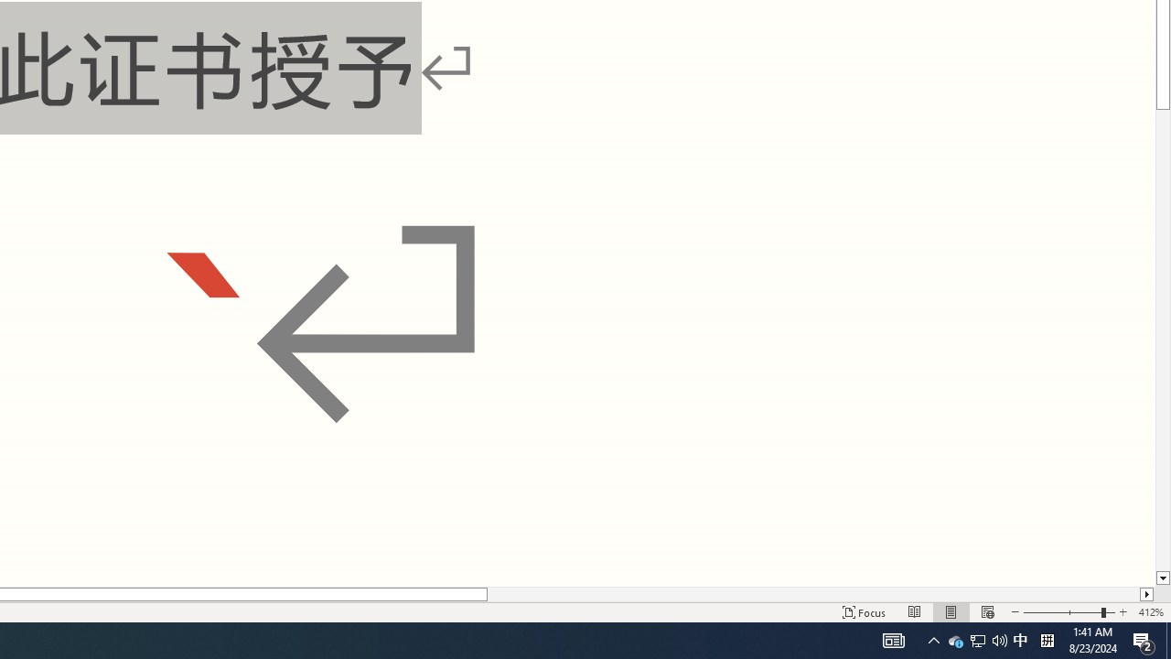  Describe the element at coordinates (915, 611) in the screenshot. I see `Read Mode` at that location.